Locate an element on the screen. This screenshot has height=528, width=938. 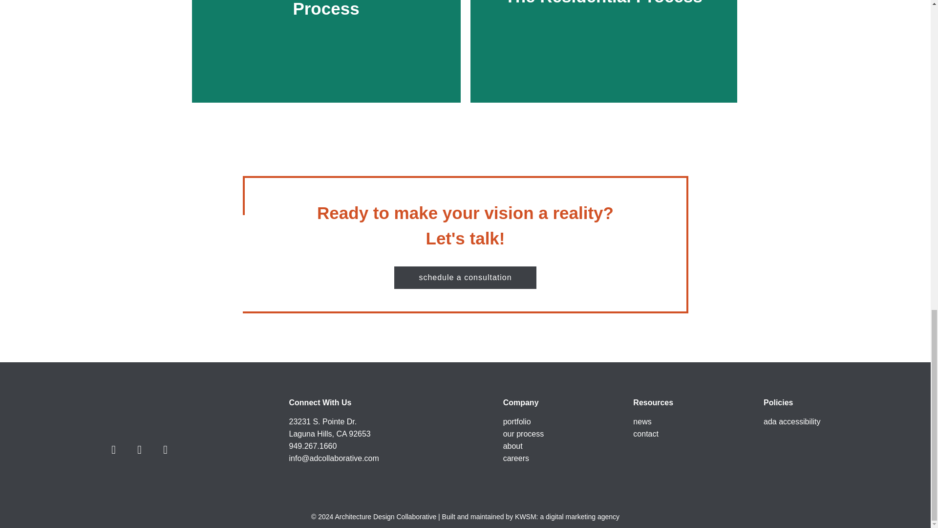
about is located at coordinates (512, 446).